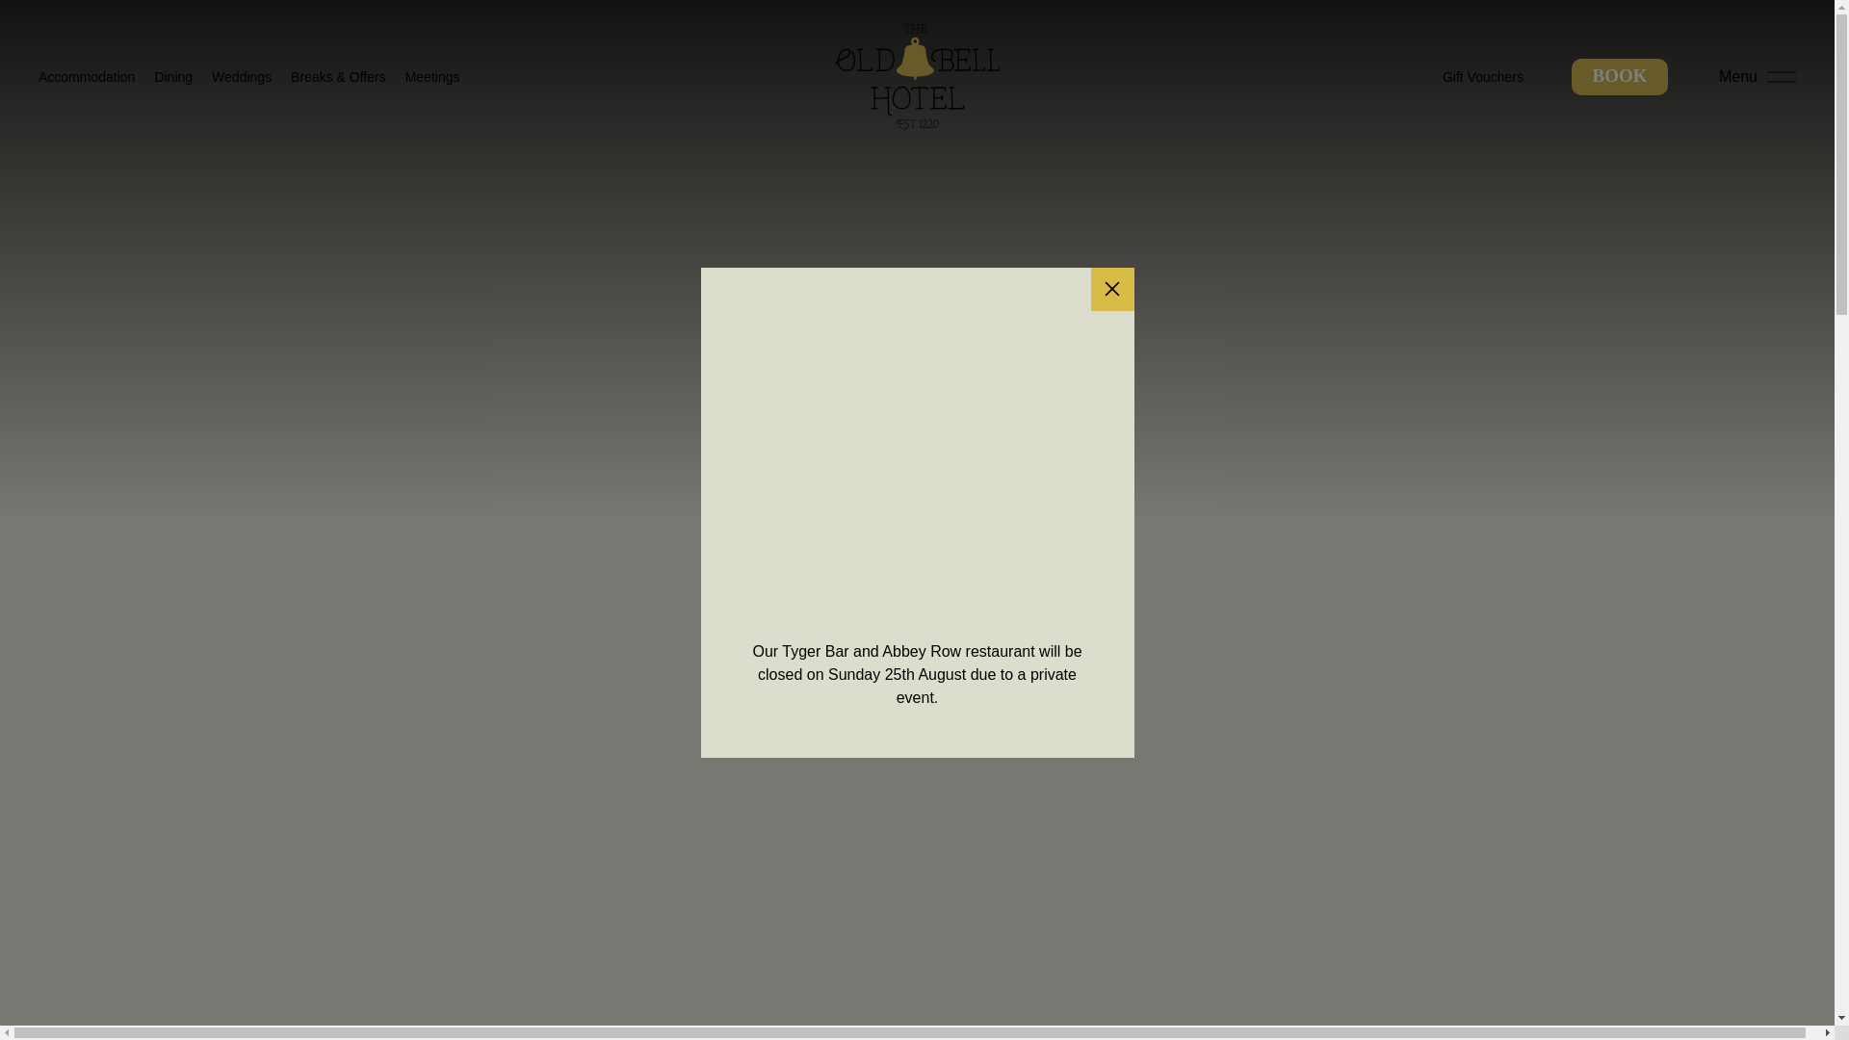  I want to click on Gift Vouchers, so click(1483, 77).